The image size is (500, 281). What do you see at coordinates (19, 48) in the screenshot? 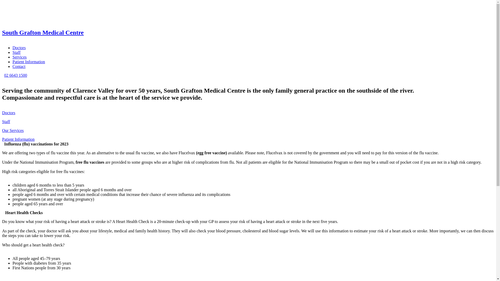
I see `Doctors` at bounding box center [19, 48].